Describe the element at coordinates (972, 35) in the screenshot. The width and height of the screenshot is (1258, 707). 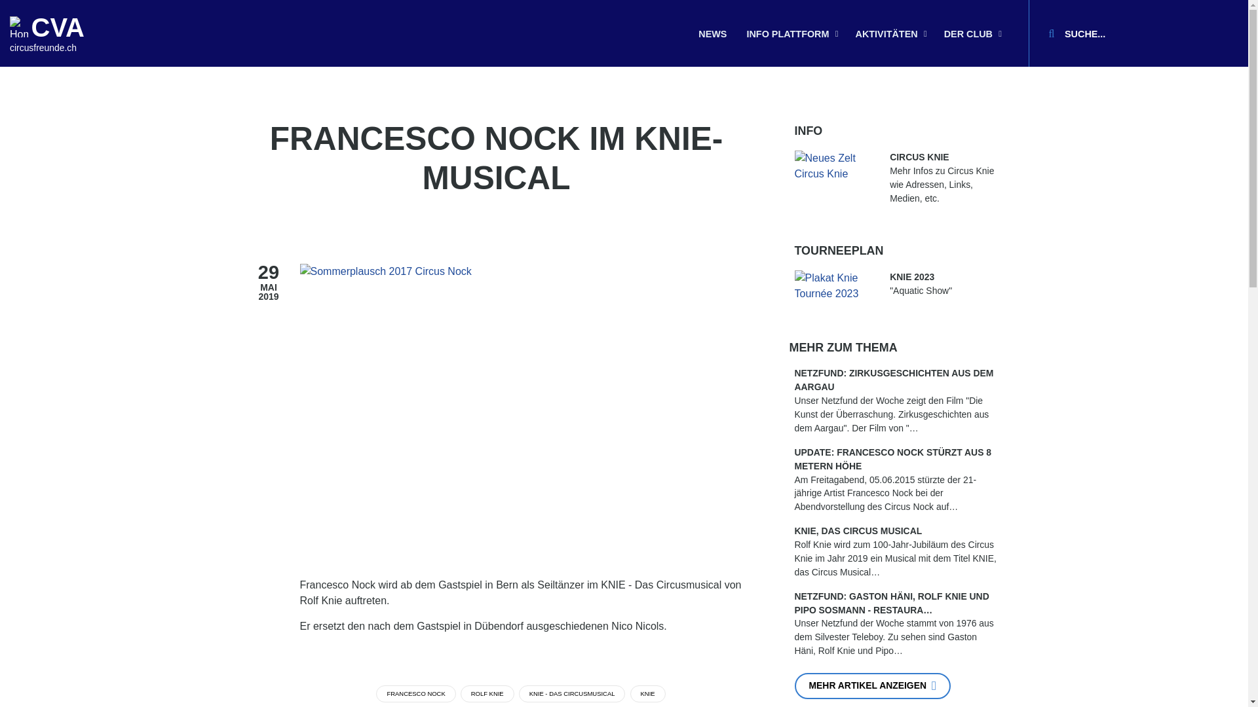
I see `DER CLUB` at that location.